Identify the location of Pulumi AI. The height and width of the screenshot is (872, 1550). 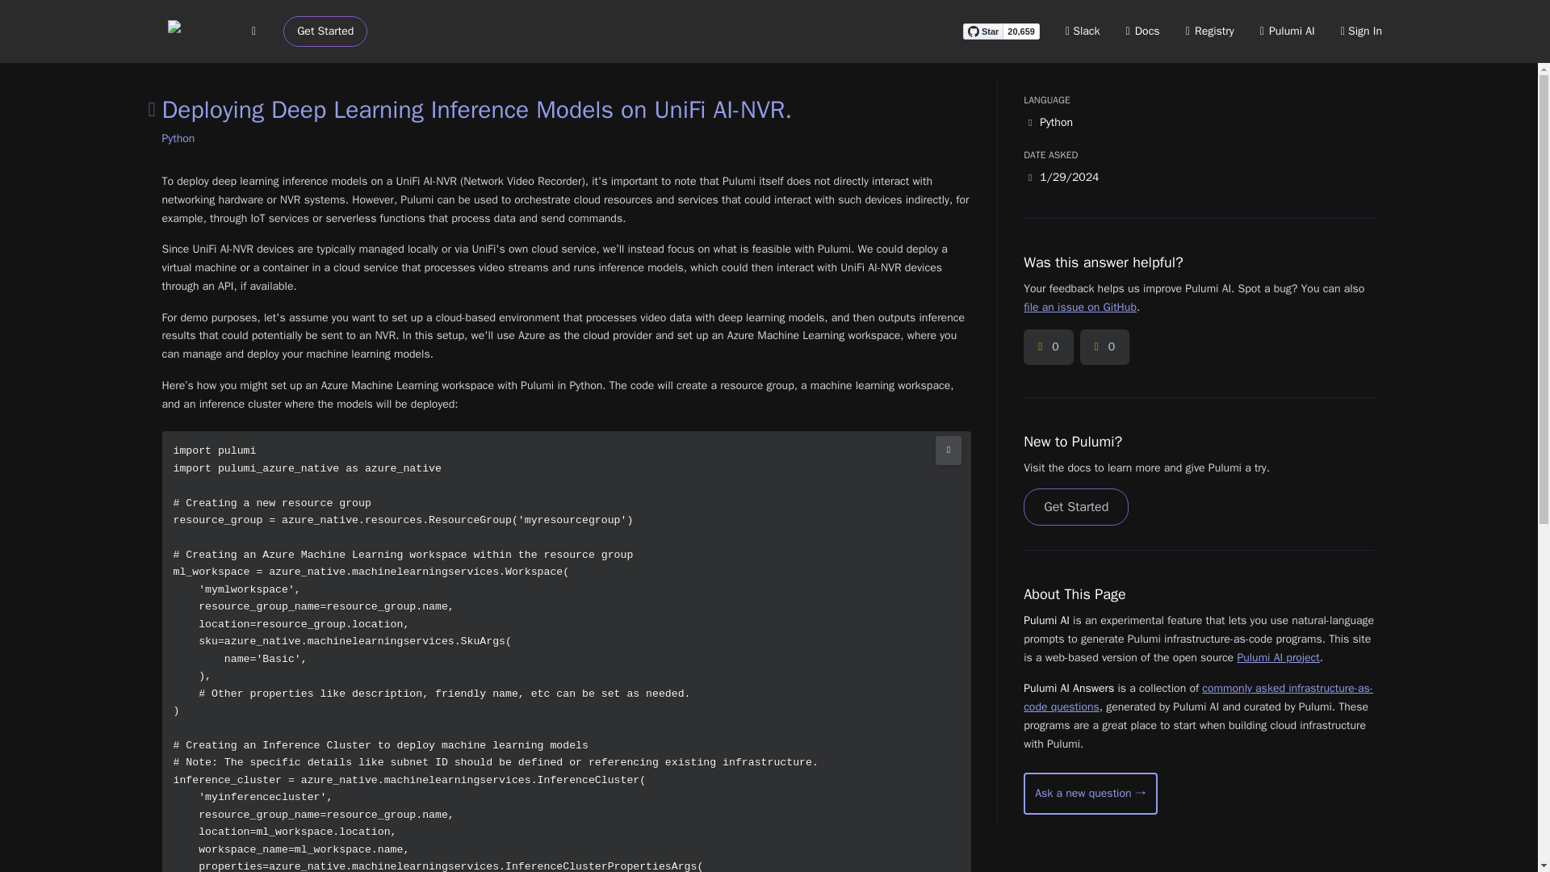
(1287, 31).